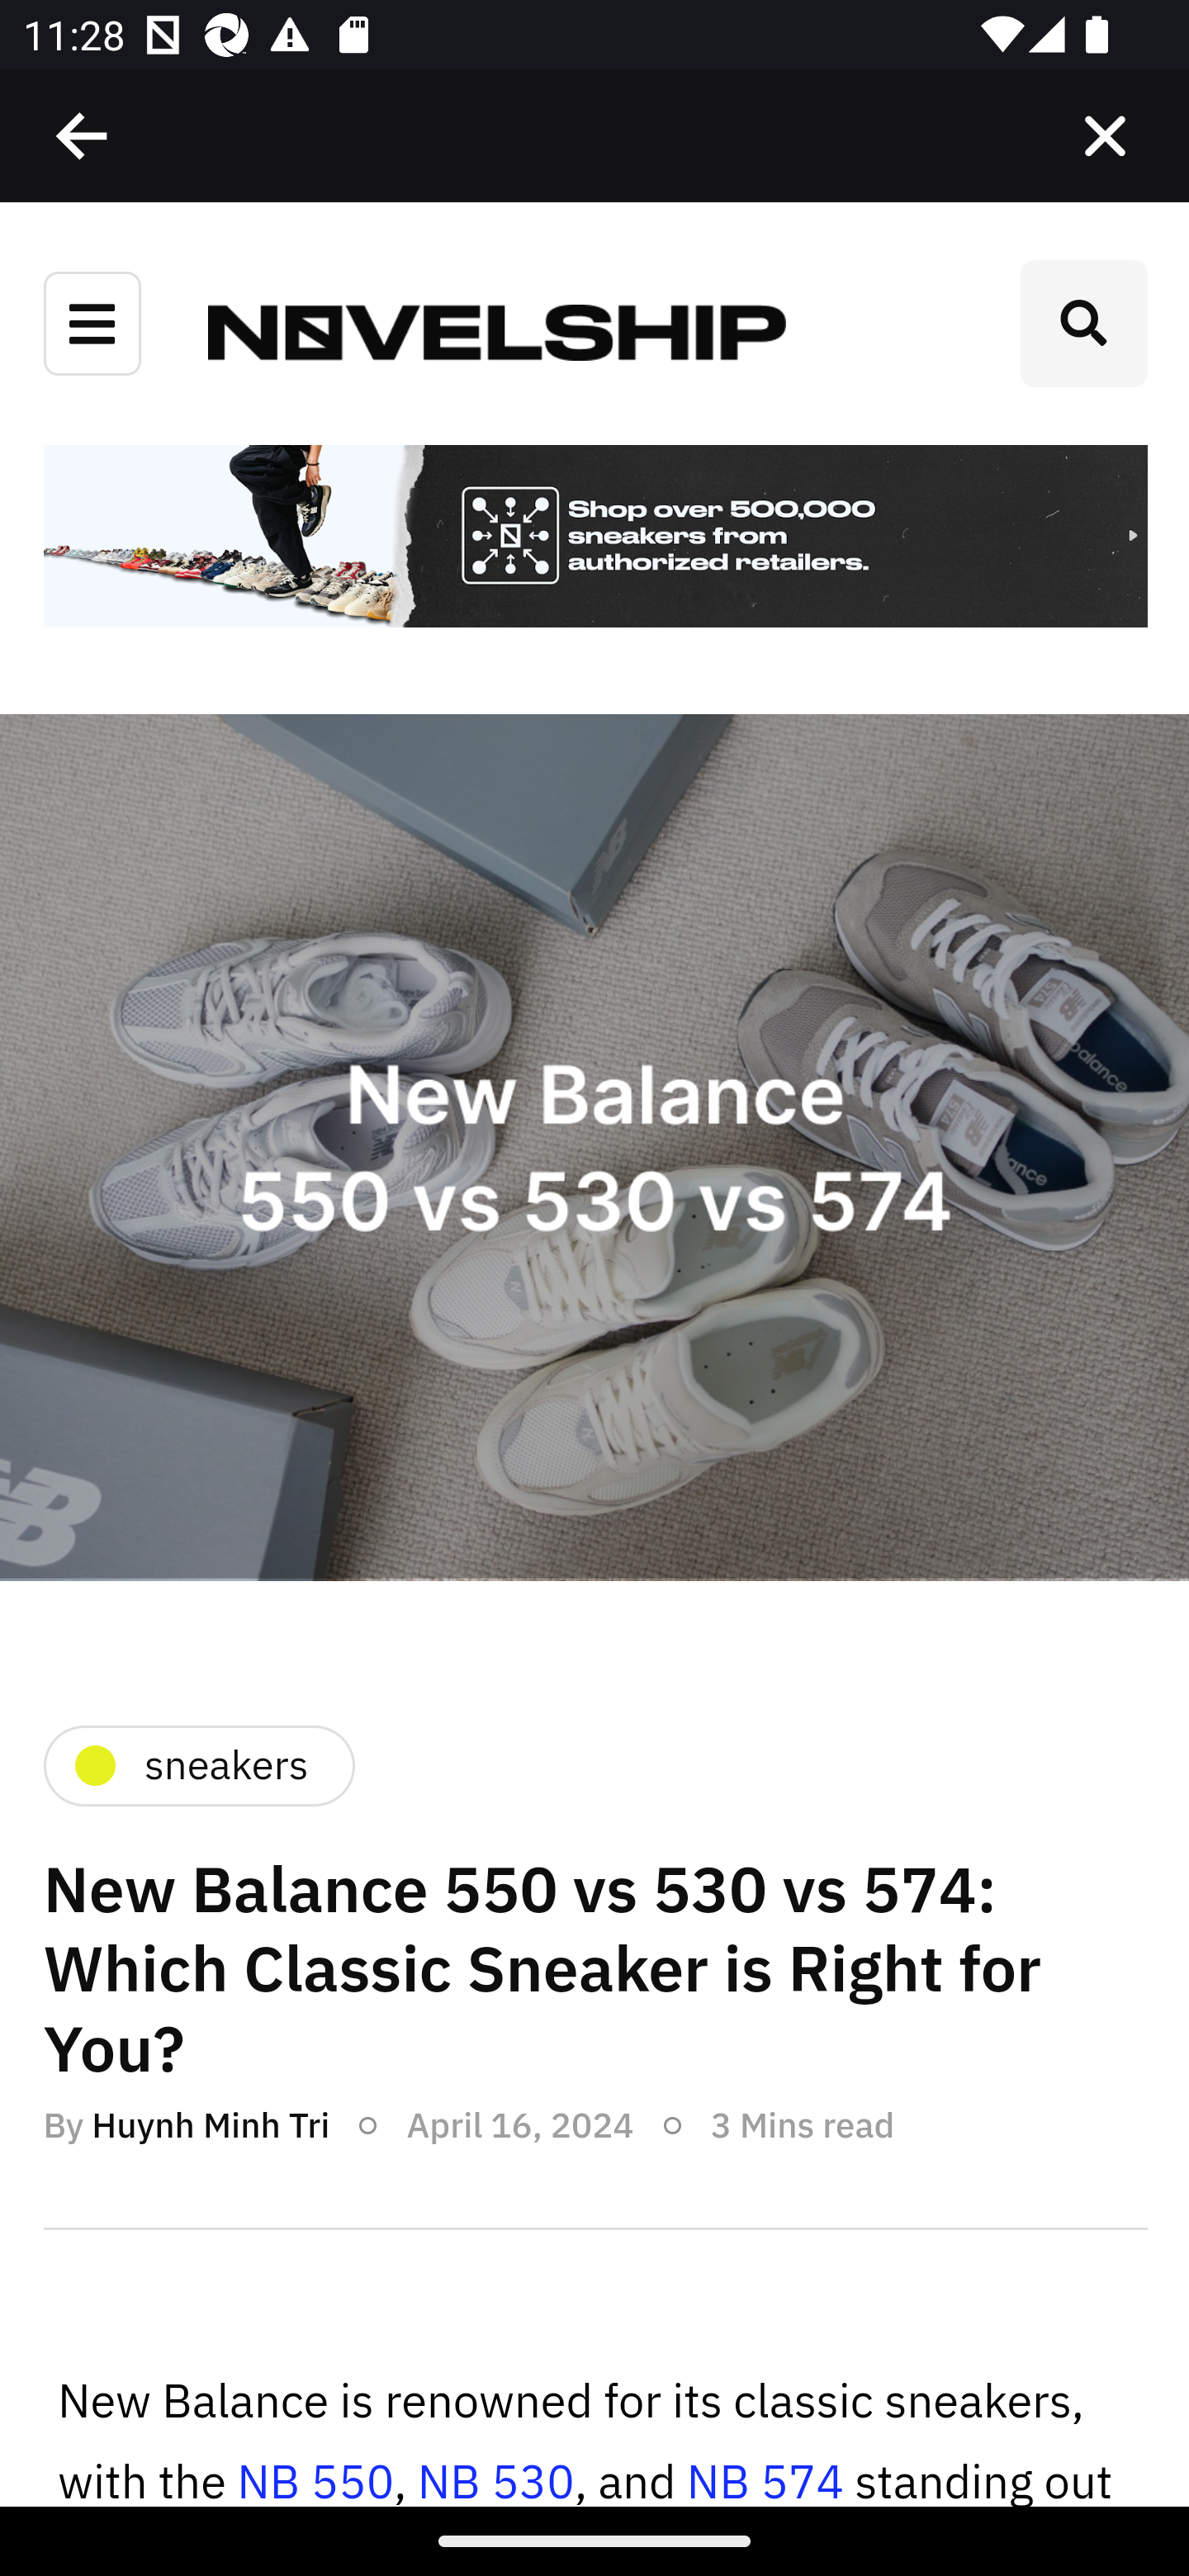 This screenshot has height=2576, width=1189. What do you see at coordinates (83, 136) in the screenshot?
I see `` at bounding box center [83, 136].